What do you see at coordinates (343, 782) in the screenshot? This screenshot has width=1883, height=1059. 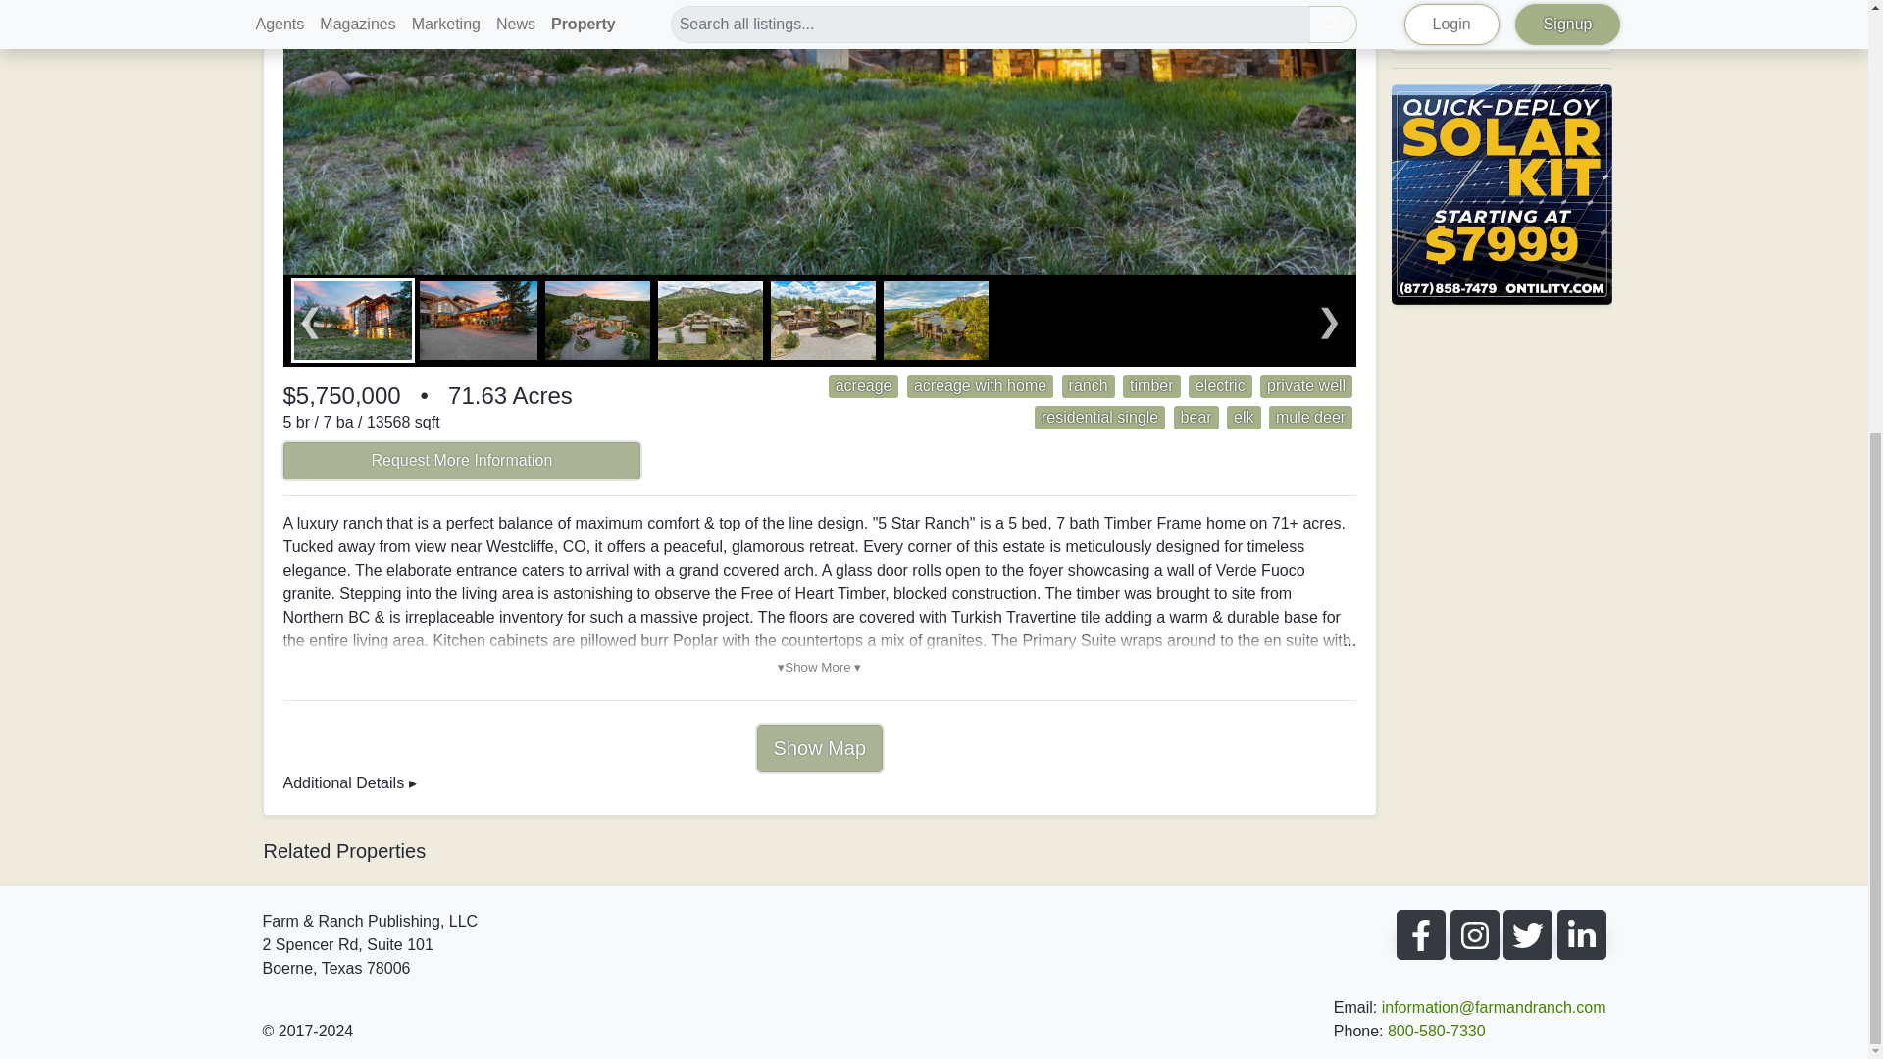 I see `Additional Details` at bounding box center [343, 782].